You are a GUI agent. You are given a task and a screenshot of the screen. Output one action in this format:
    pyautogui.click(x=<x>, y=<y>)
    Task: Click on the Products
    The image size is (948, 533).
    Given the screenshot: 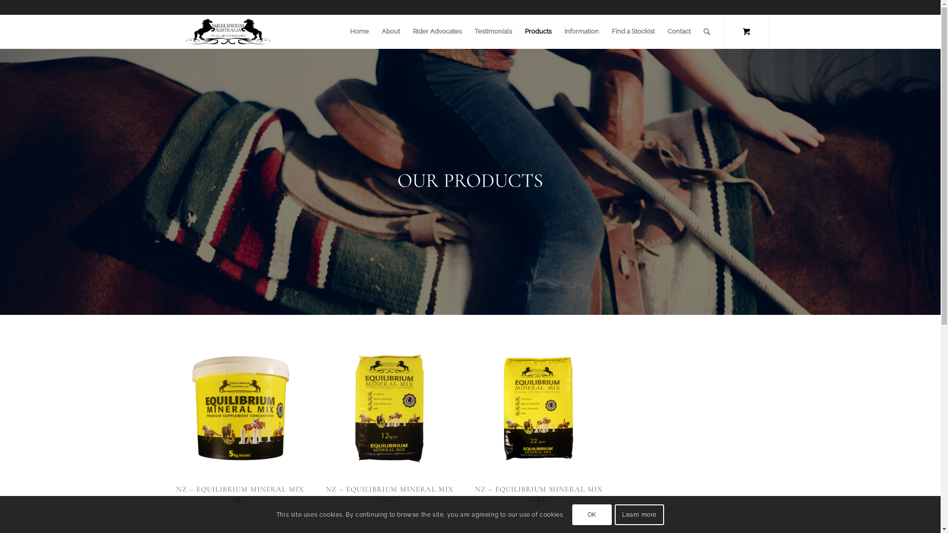 What is the action you would take?
    pyautogui.click(x=538, y=32)
    